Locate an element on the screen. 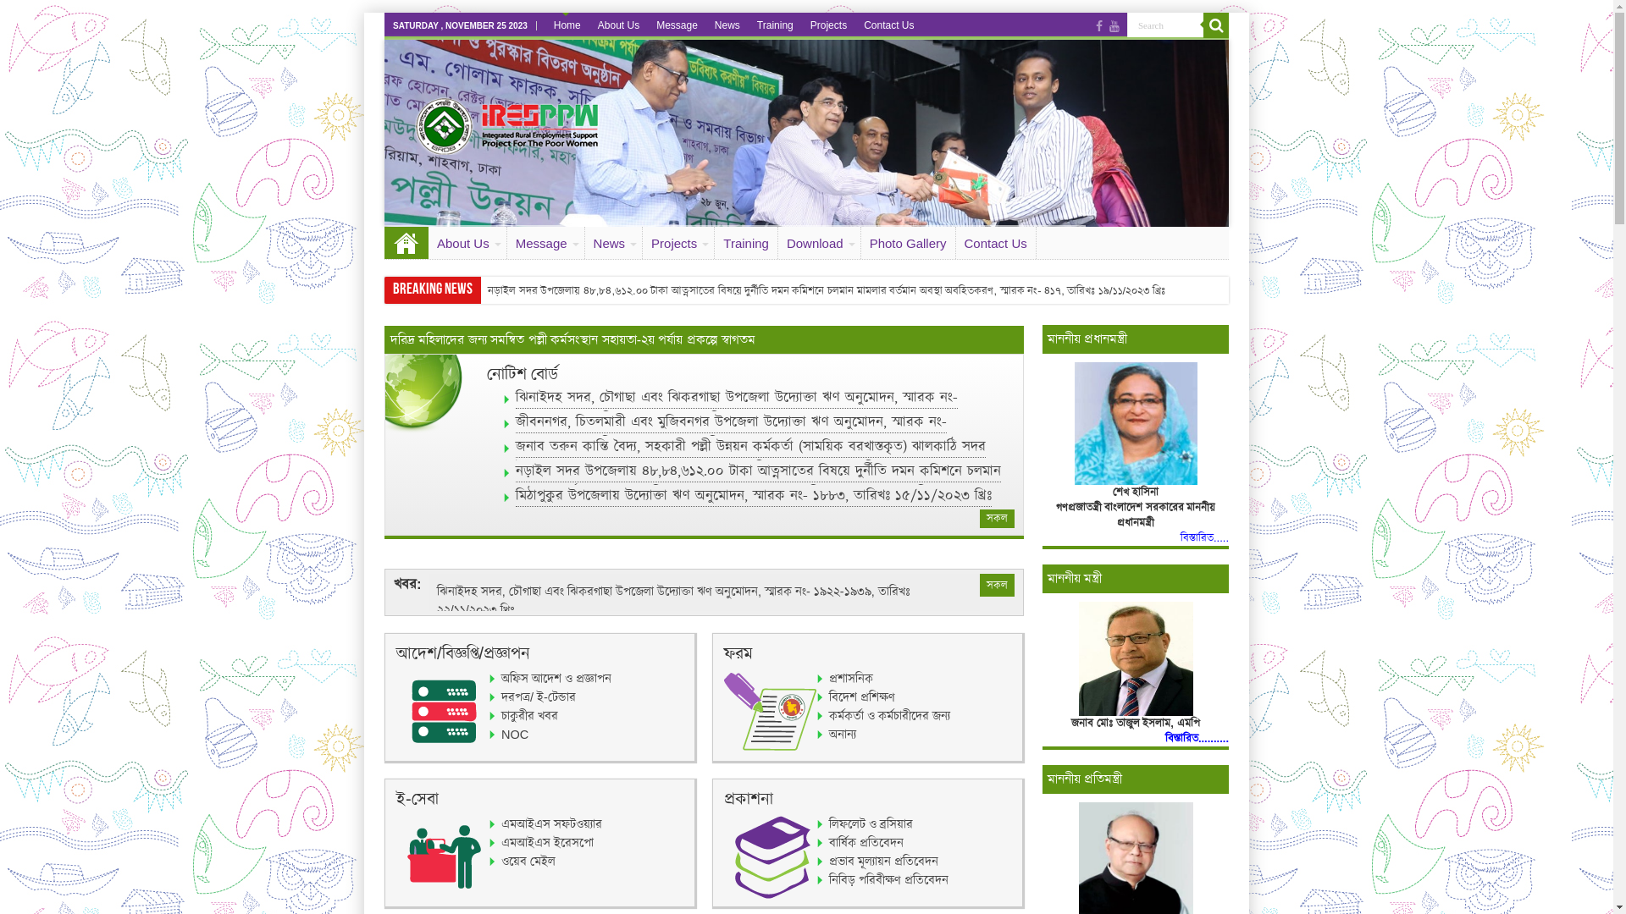 Image resolution: width=1626 pixels, height=914 pixels. News is located at coordinates (727, 25).